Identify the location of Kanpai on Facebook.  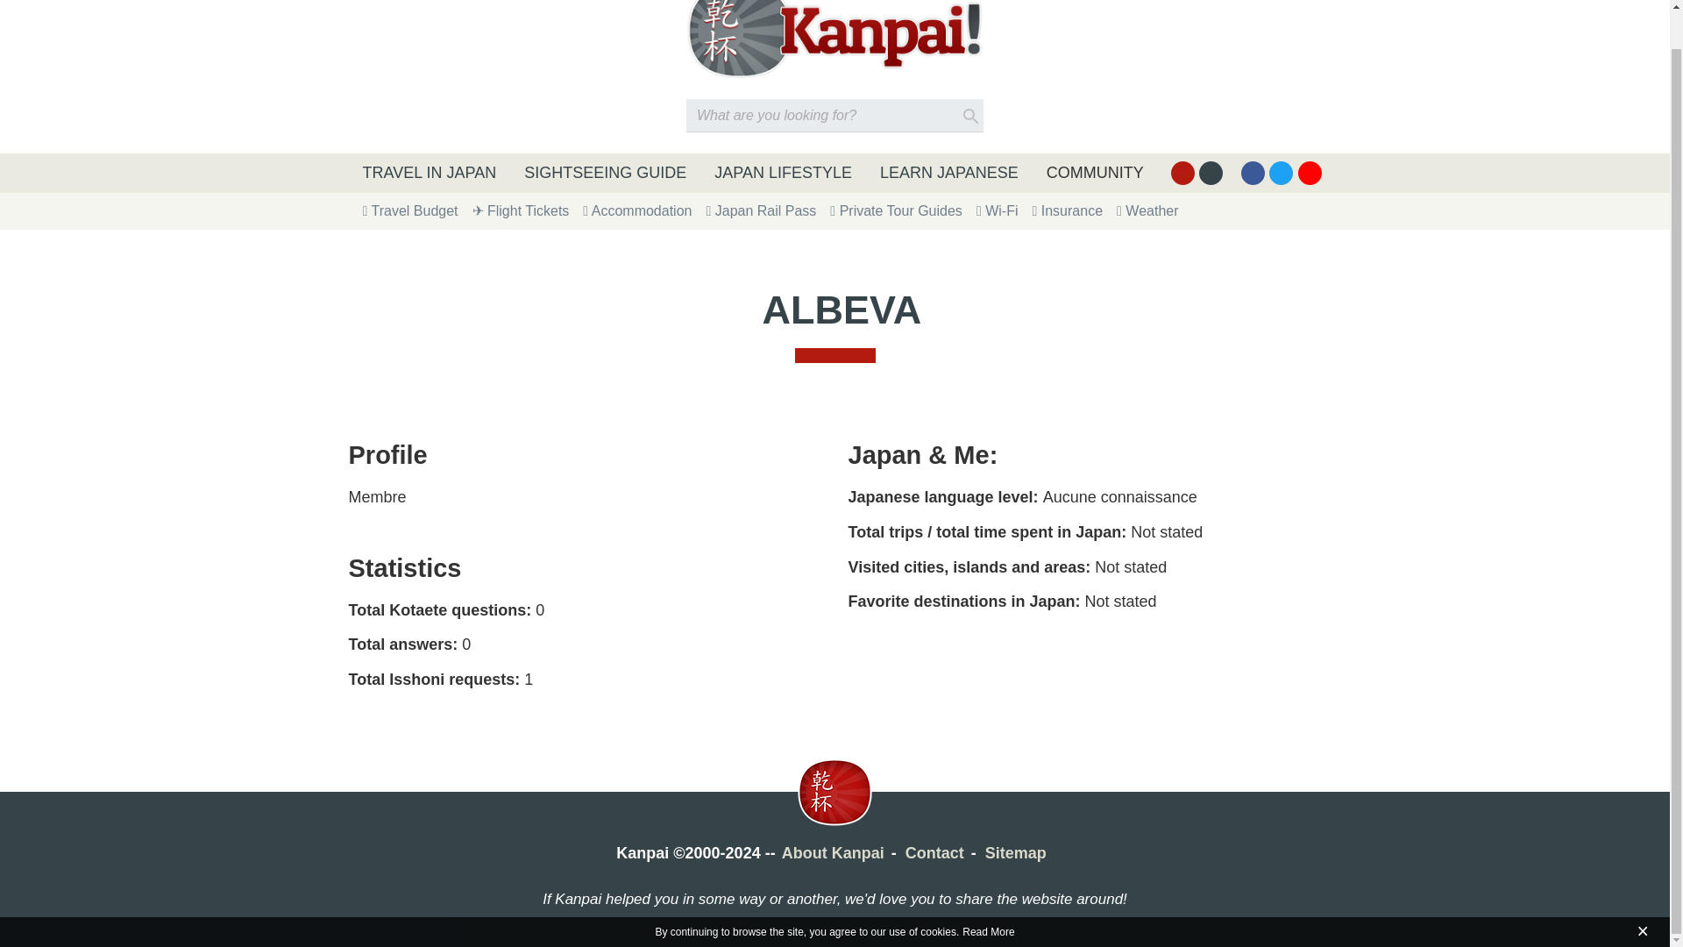
(1253, 172).